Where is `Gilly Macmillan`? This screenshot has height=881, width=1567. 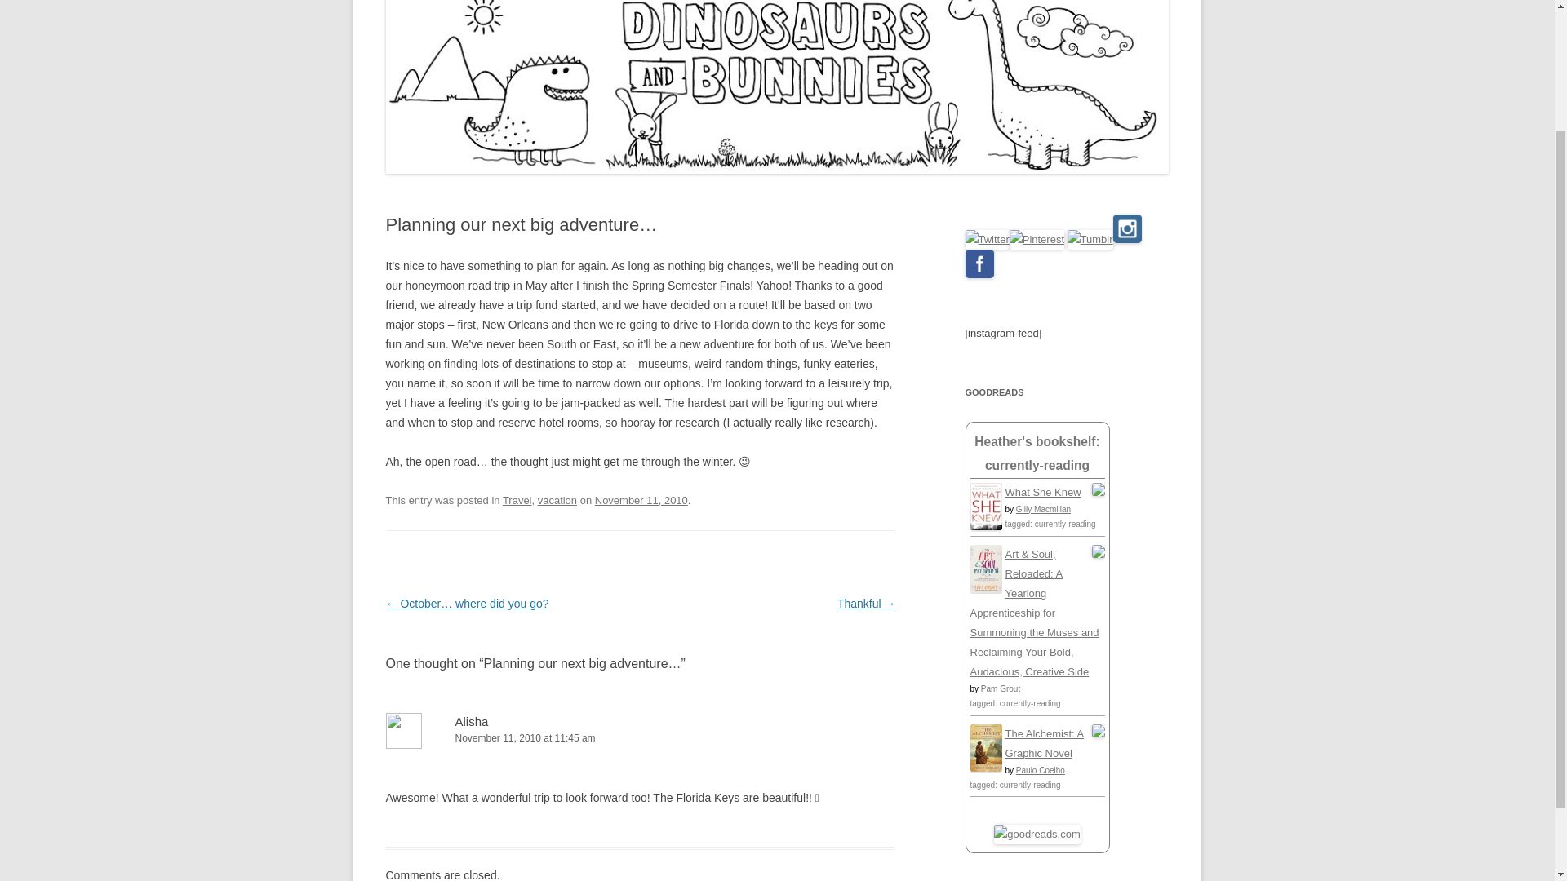 Gilly Macmillan is located at coordinates (1043, 509).